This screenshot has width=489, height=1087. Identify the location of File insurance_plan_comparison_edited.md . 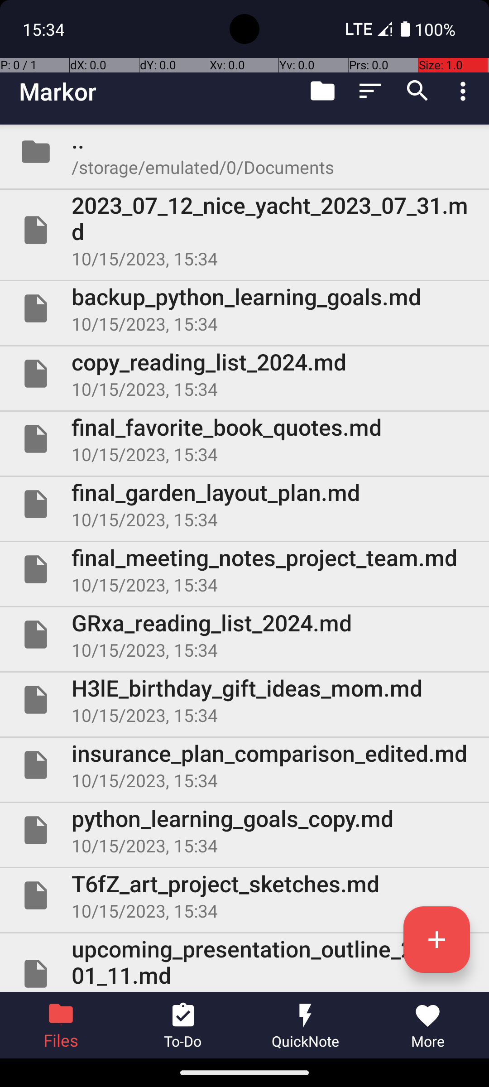
(244, 765).